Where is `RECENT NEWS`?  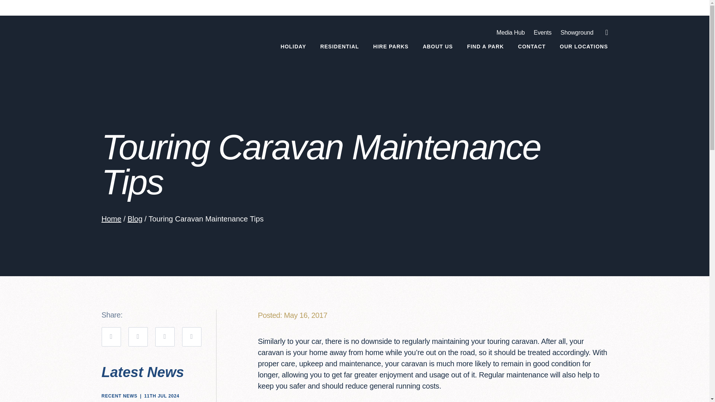
RECENT NEWS is located at coordinates (119, 396).